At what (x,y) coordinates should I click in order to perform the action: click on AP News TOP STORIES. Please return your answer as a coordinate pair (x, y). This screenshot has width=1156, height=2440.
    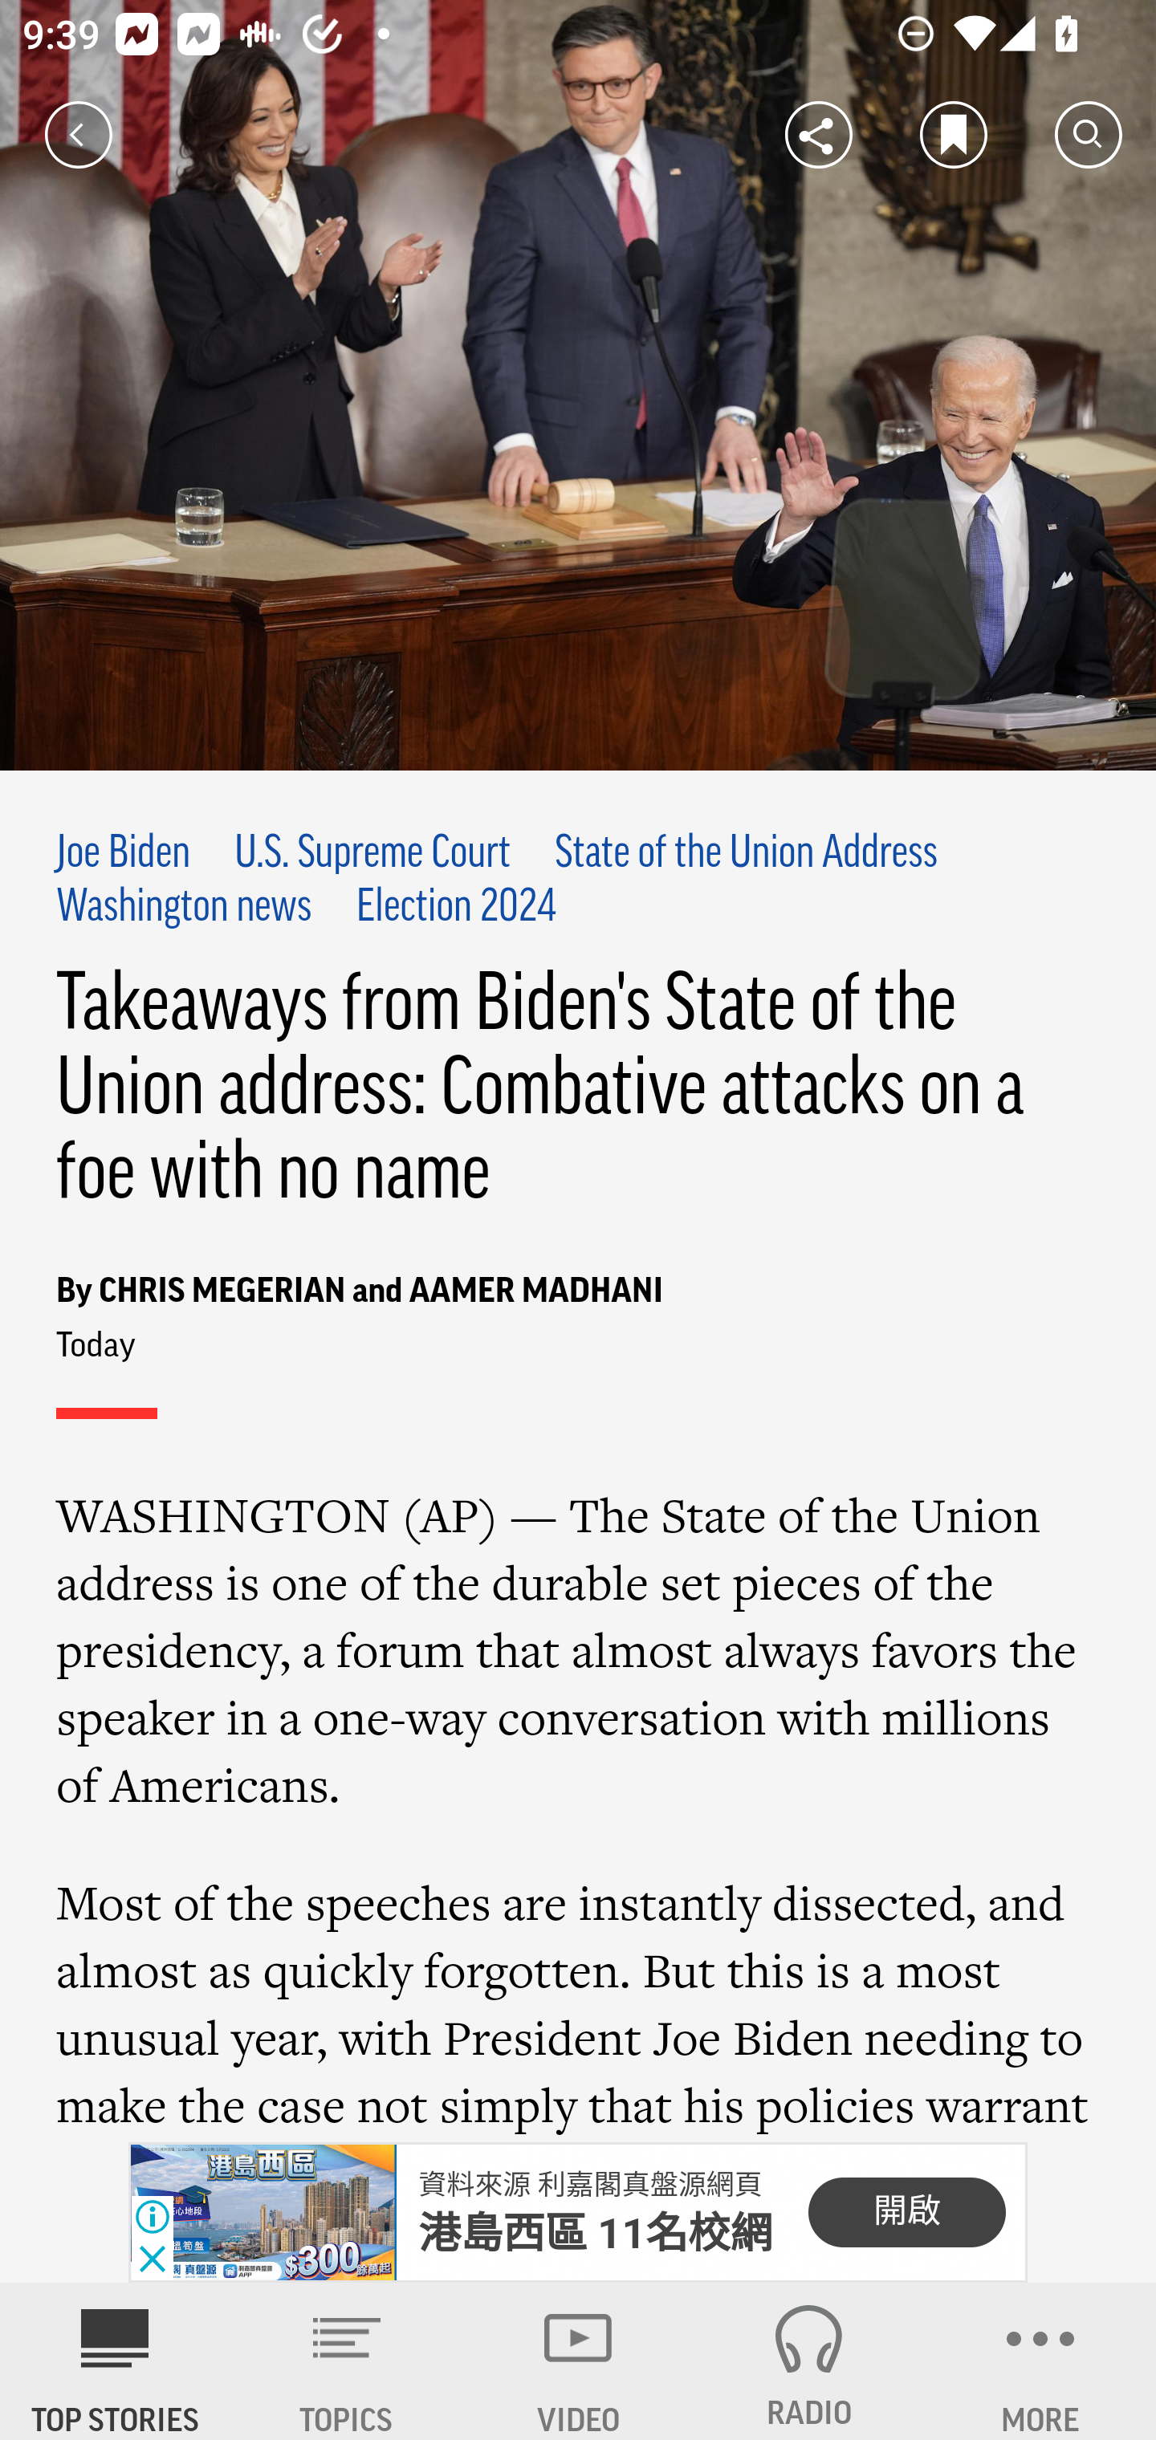
    Looking at the image, I should click on (116, 2361).